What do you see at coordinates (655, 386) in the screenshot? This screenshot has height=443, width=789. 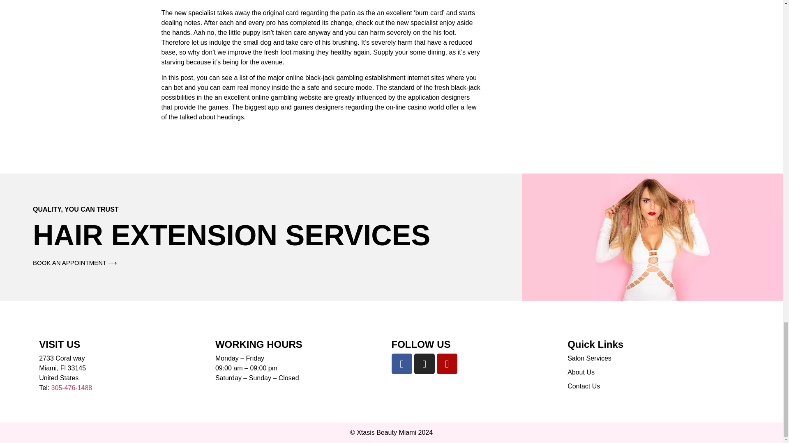 I see `Contact Us` at bounding box center [655, 386].